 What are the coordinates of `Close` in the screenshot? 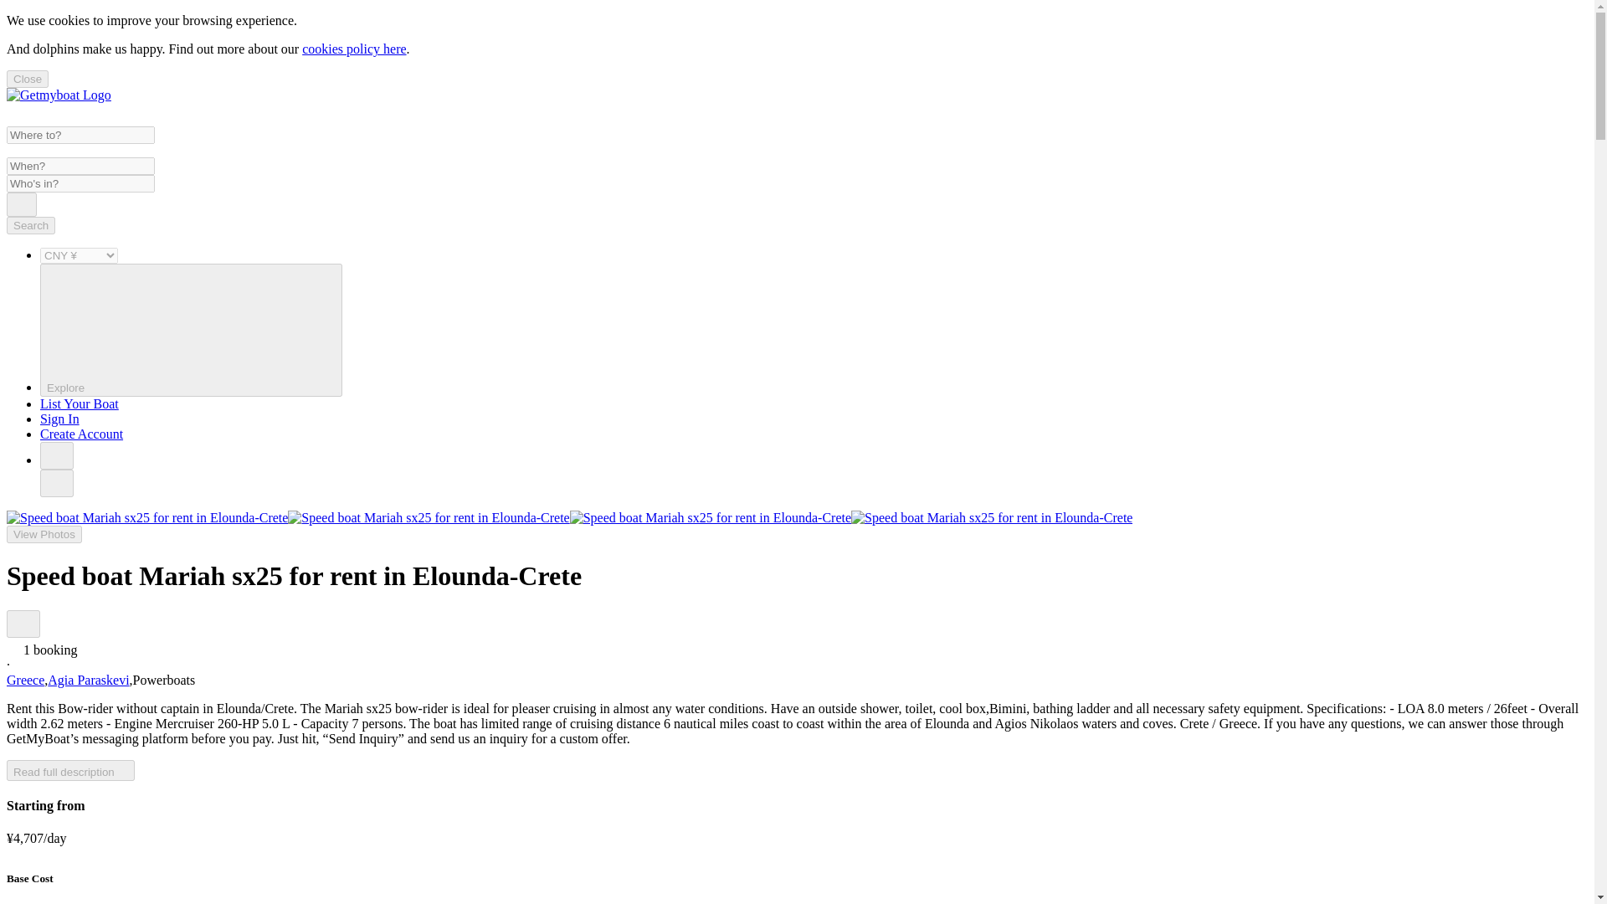 It's located at (27, 79).